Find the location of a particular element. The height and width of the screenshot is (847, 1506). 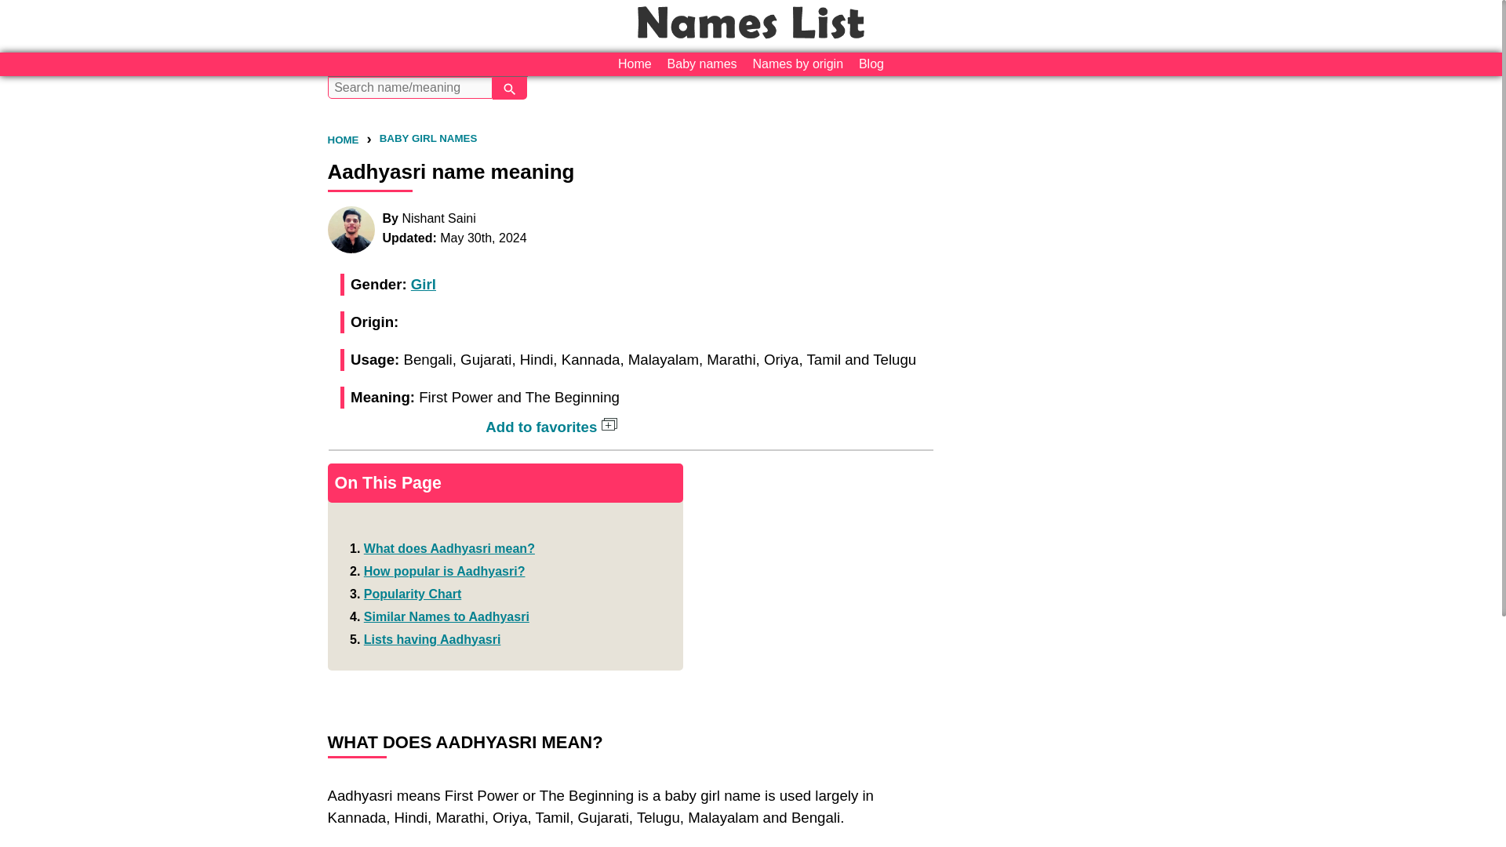

Similar Names to Aadhyasri is located at coordinates (447, 616).